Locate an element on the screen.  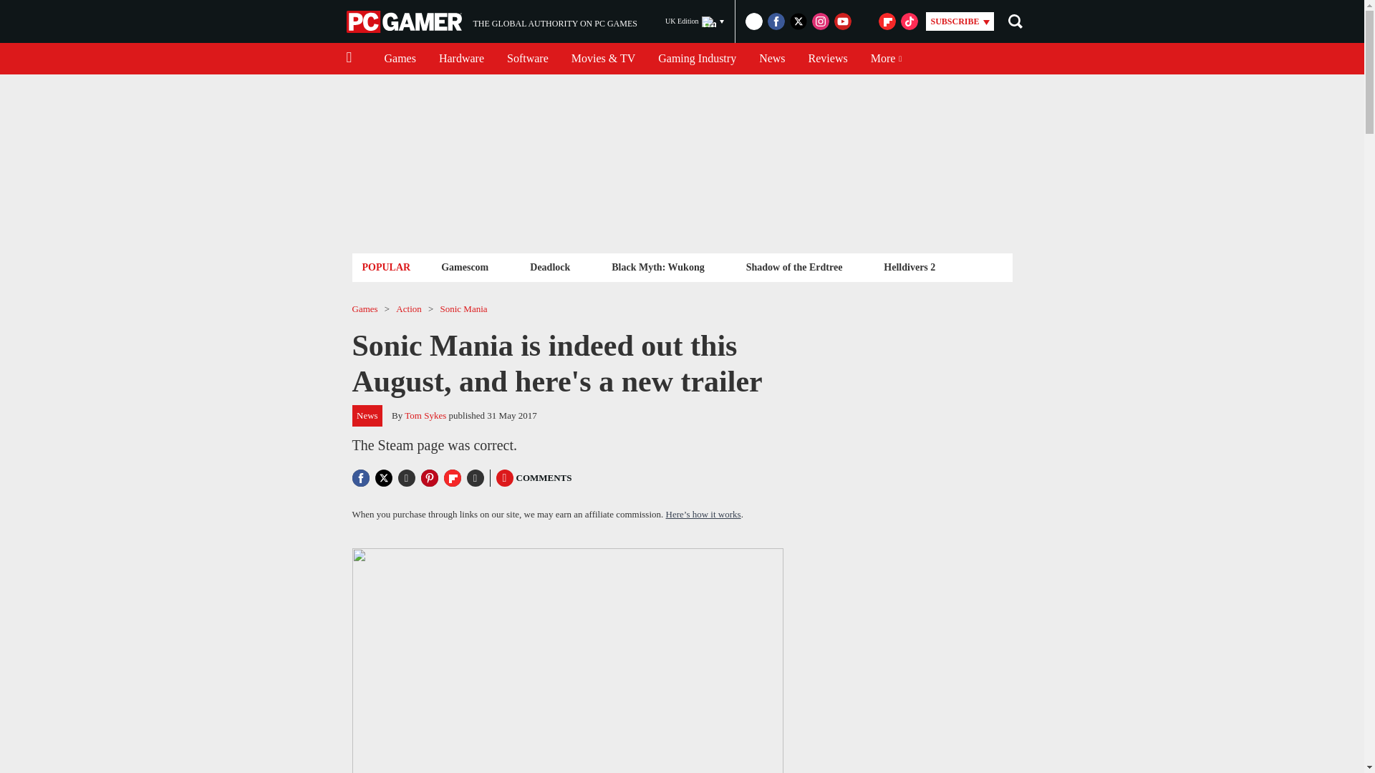
Gaming Industry is located at coordinates (828, 59).